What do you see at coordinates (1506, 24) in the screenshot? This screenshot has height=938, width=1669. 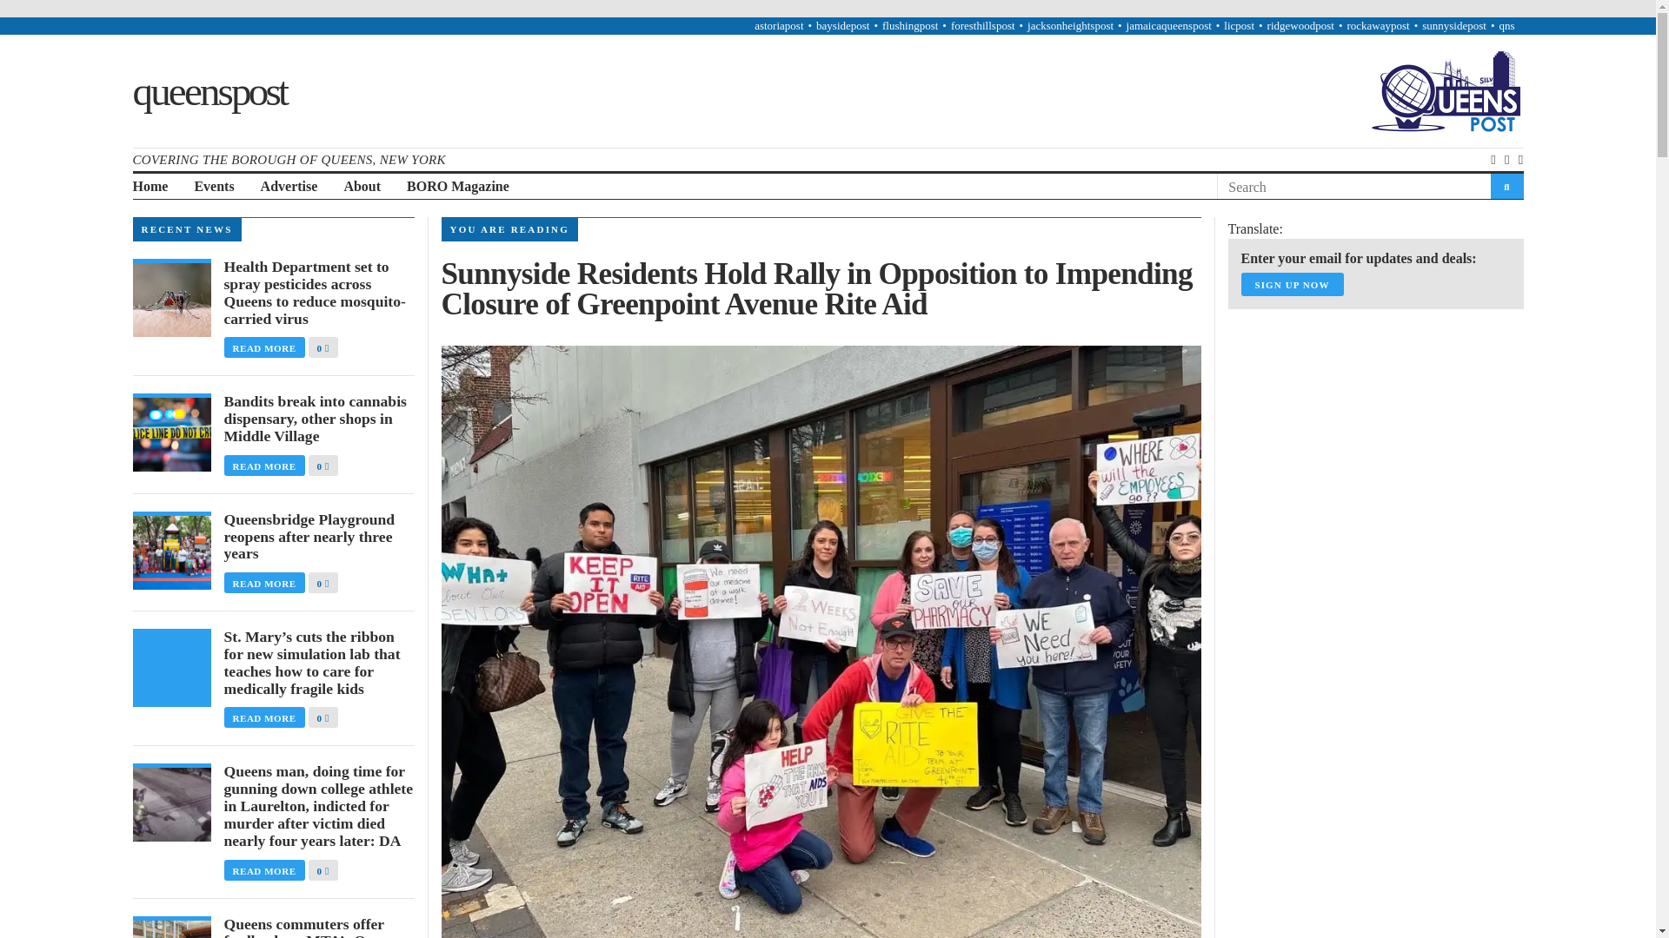 I see `qns` at bounding box center [1506, 24].